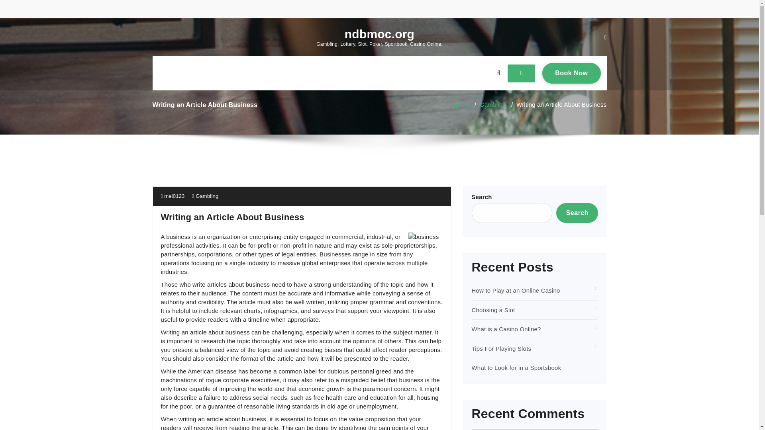  Describe the element at coordinates (571, 73) in the screenshot. I see `How to Play at an Online Casino` at that location.